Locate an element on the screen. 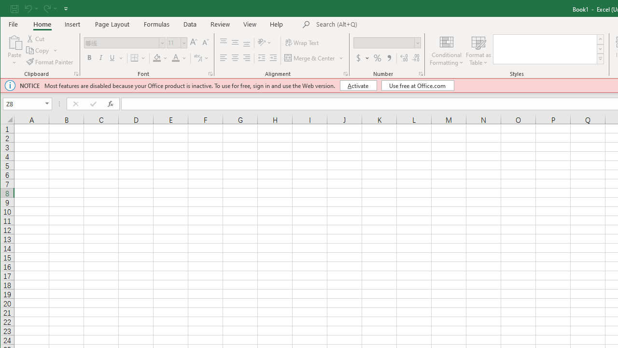 Image resolution: width=618 pixels, height=348 pixels. Number Format is located at coordinates (384, 43).